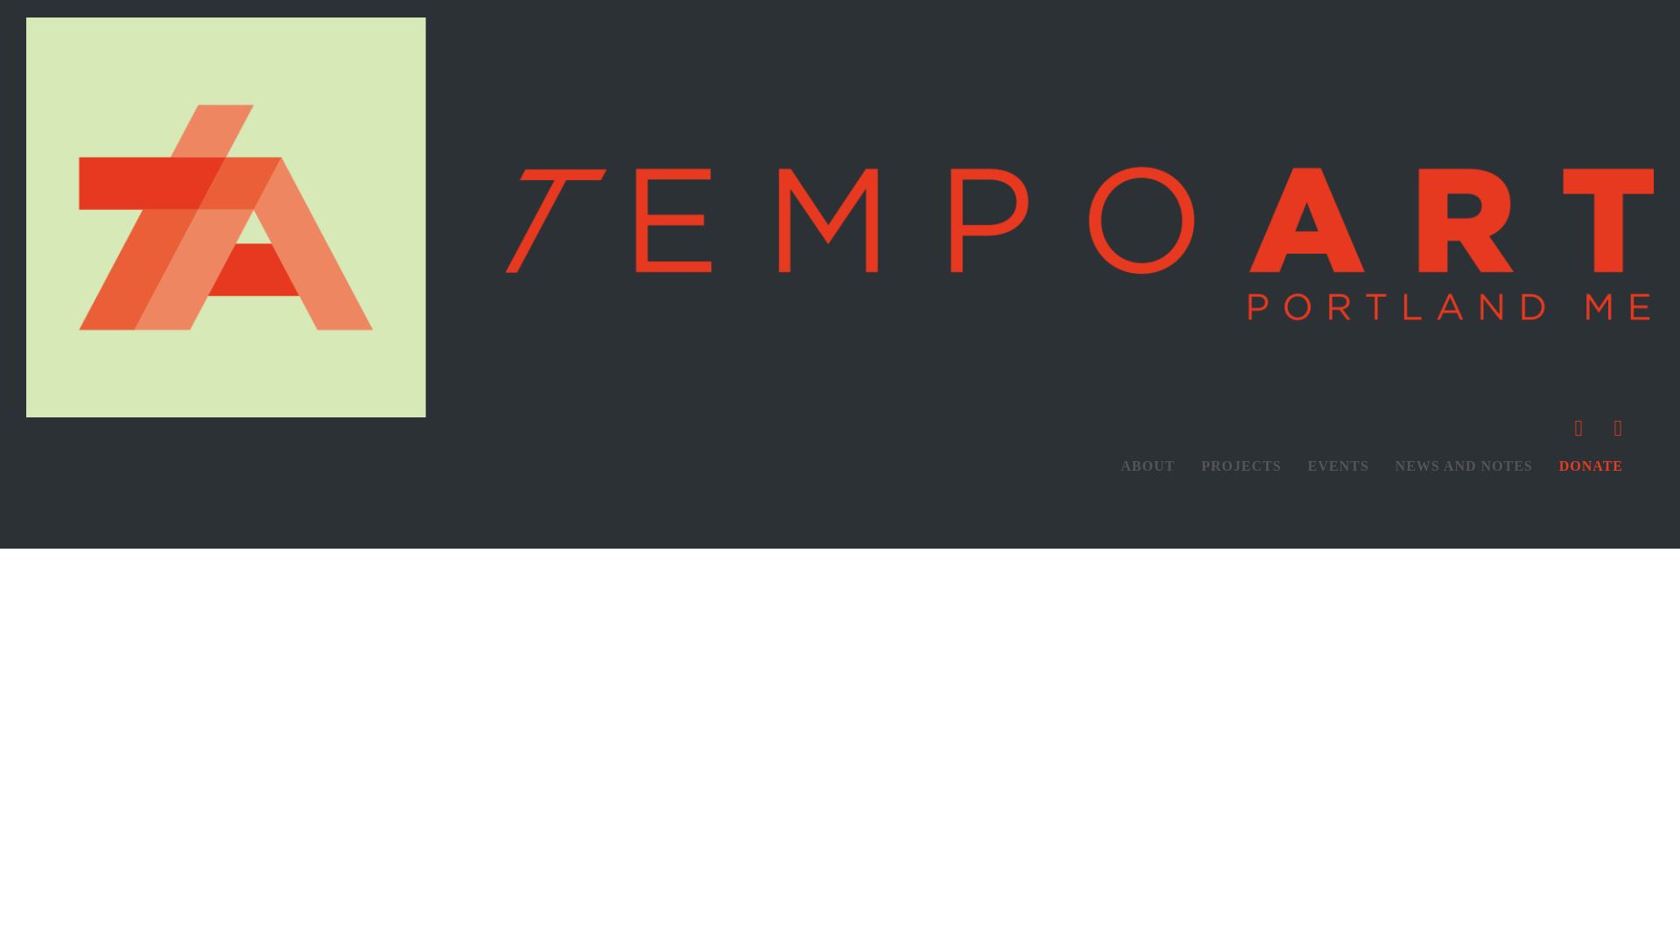 The image size is (1680, 945). I want to click on PROJECTS, so click(1241, 465).